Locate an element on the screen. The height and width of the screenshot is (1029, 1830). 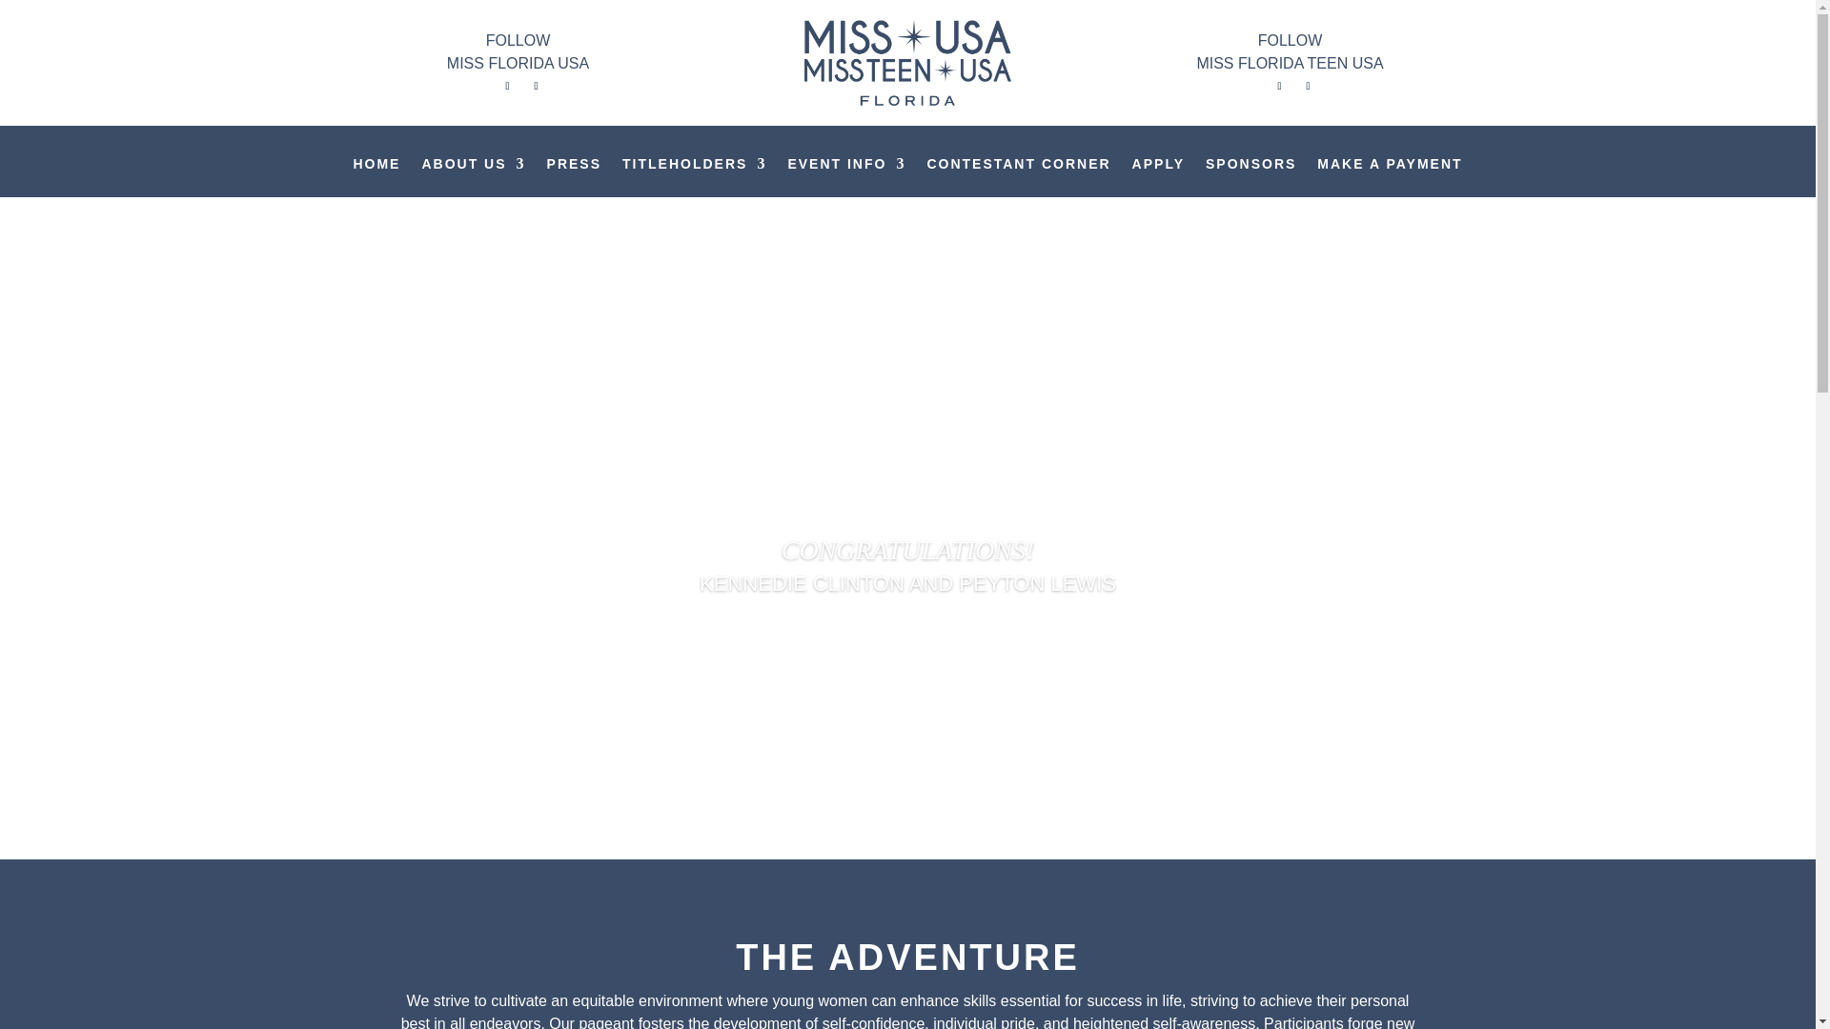
TITLEHOLDERS is located at coordinates (694, 177).